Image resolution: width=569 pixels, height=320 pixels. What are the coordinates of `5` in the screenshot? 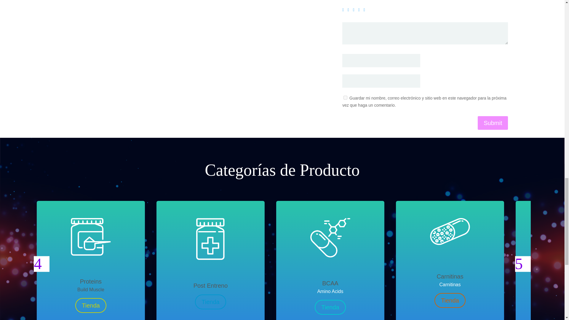 It's located at (365, 10).